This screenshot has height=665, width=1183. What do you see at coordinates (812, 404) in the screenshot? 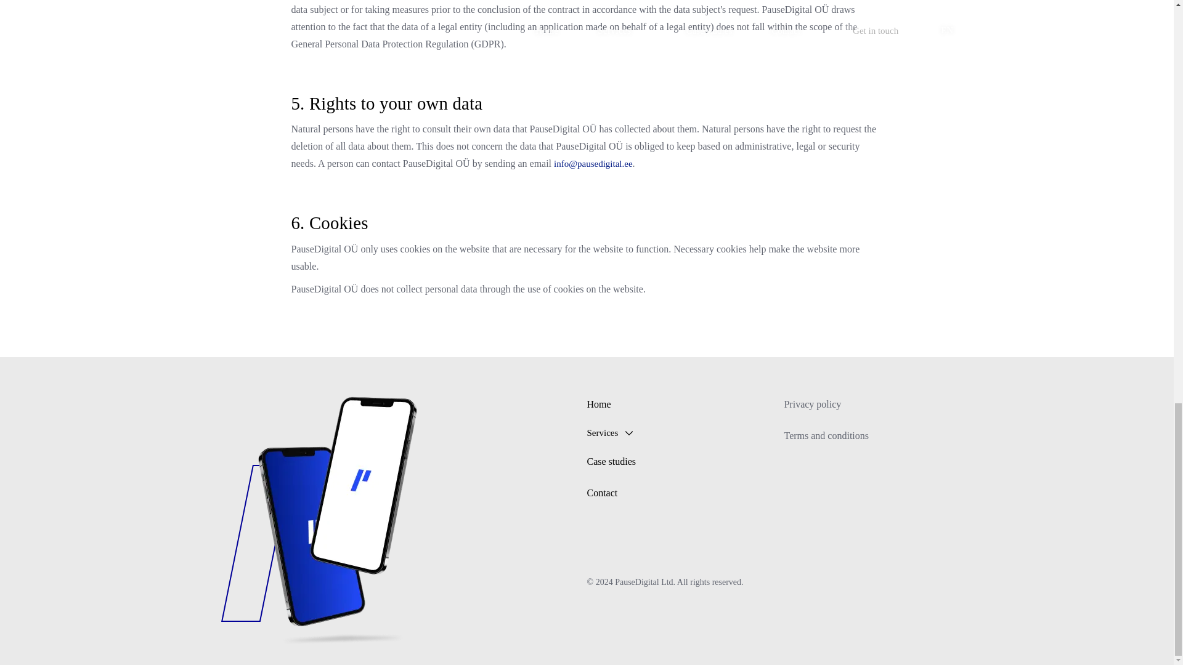
I see `Privacy policy` at bounding box center [812, 404].